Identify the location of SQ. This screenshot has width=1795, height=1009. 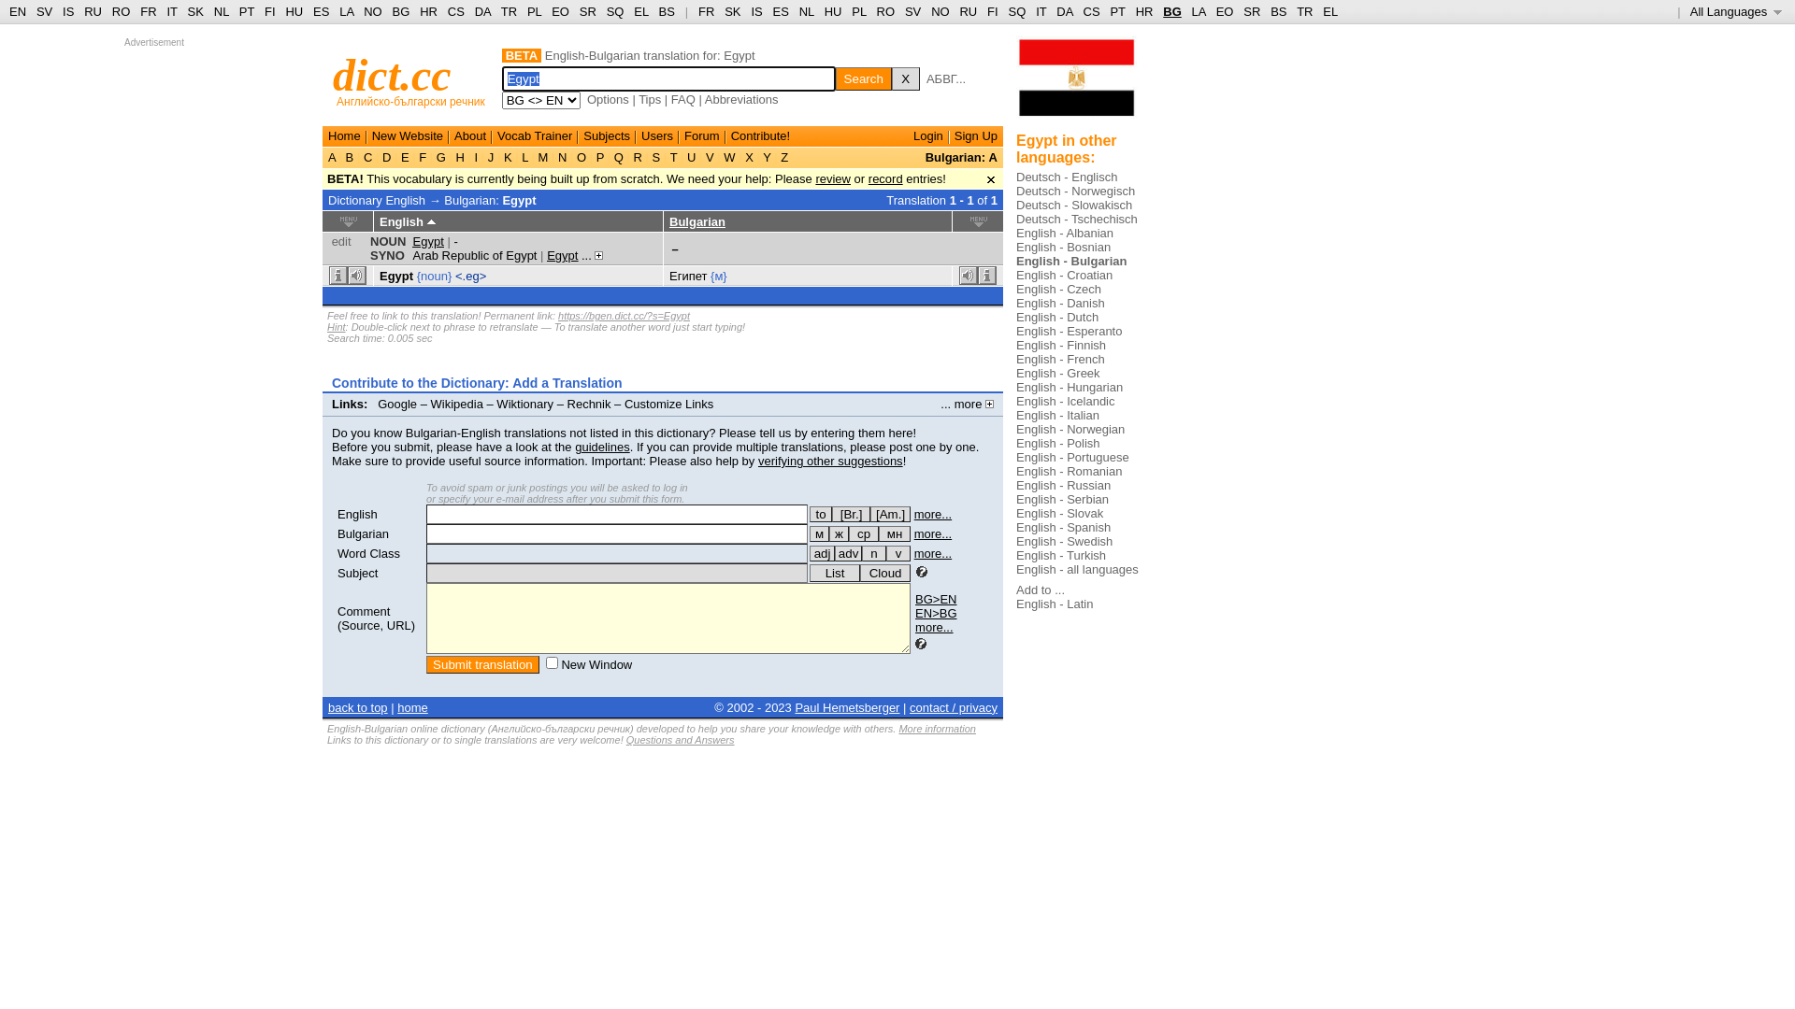
(1017, 11).